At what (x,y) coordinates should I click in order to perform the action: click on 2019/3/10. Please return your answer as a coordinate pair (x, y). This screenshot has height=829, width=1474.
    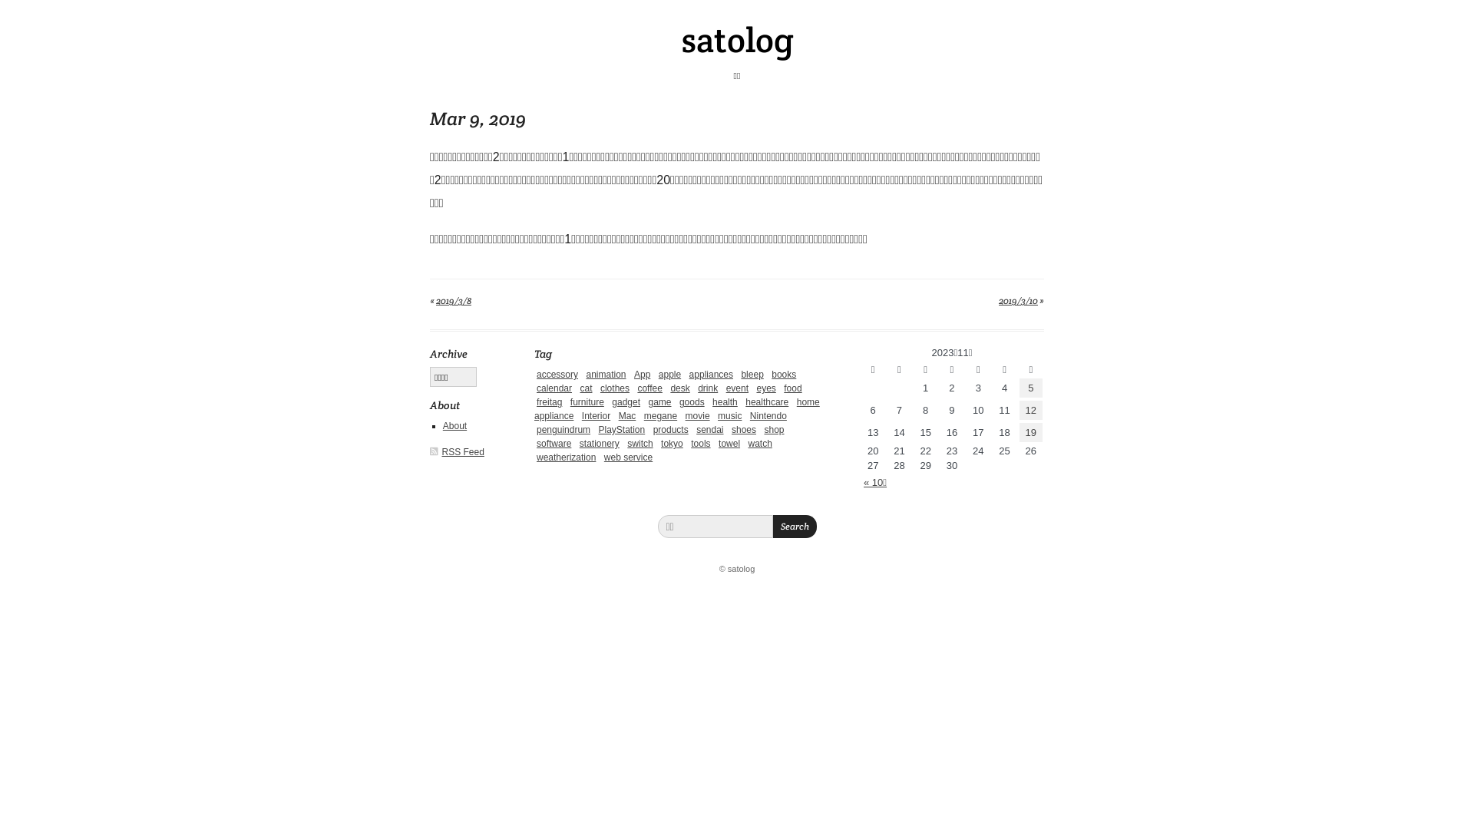
    Looking at the image, I should click on (1018, 301).